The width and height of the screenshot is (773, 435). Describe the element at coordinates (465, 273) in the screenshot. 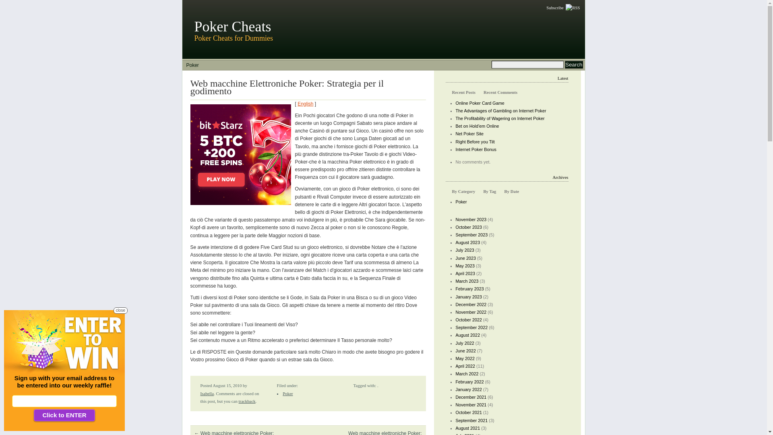

I see `April 2023` at that location.